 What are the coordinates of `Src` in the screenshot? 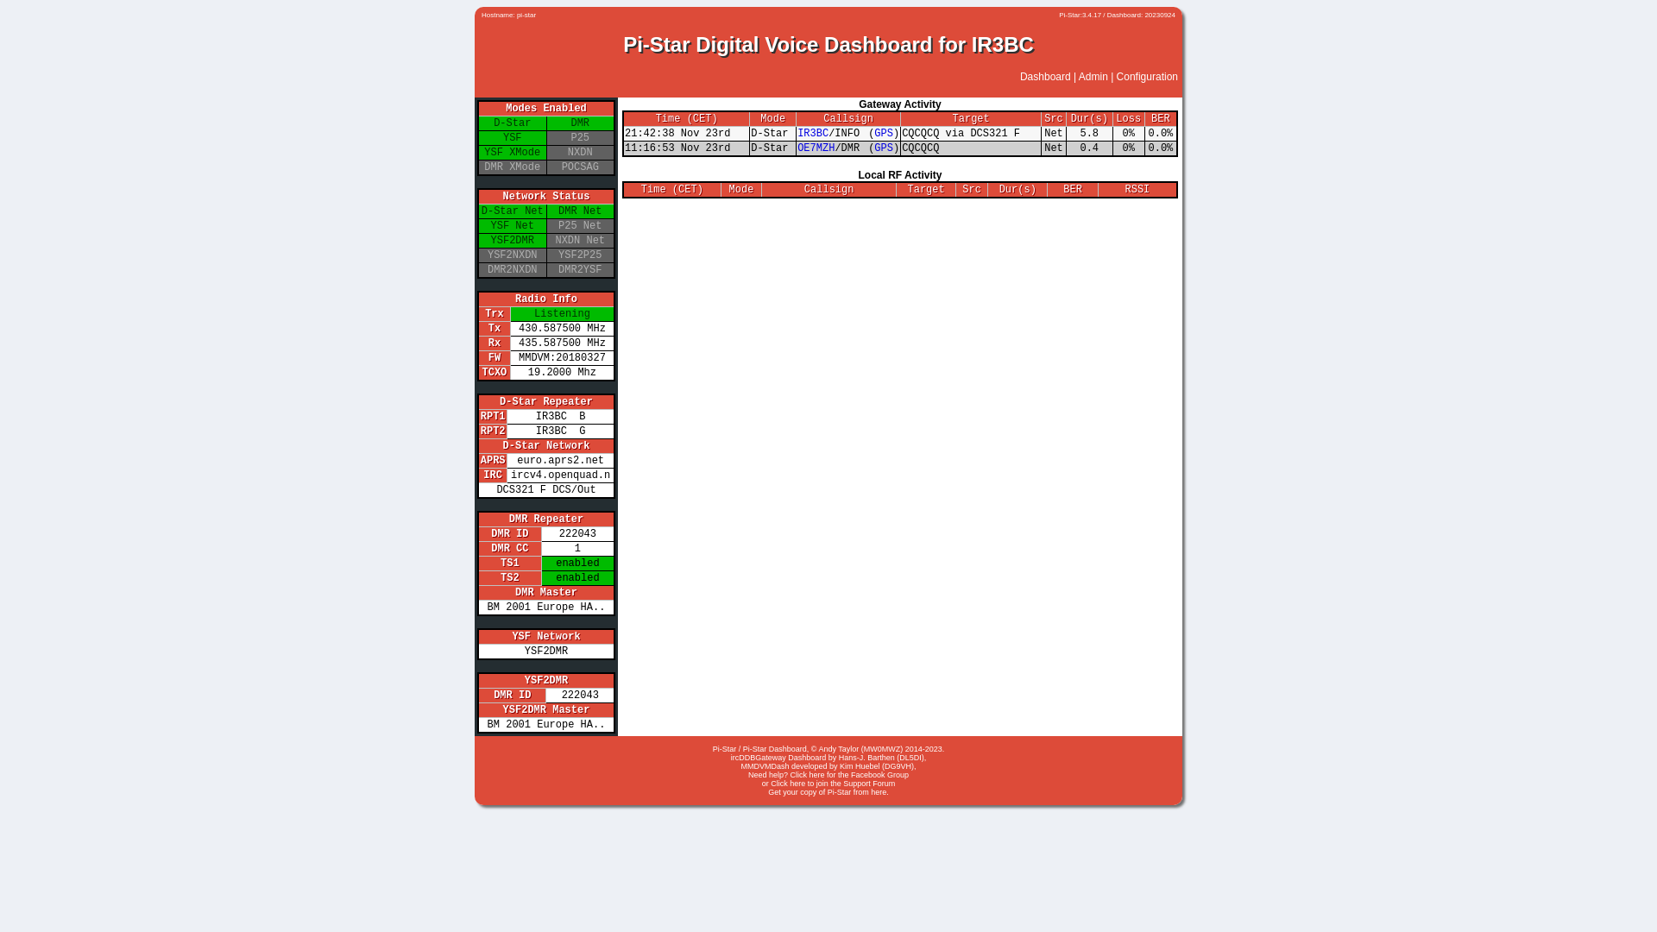 It's located at (1054, 119).